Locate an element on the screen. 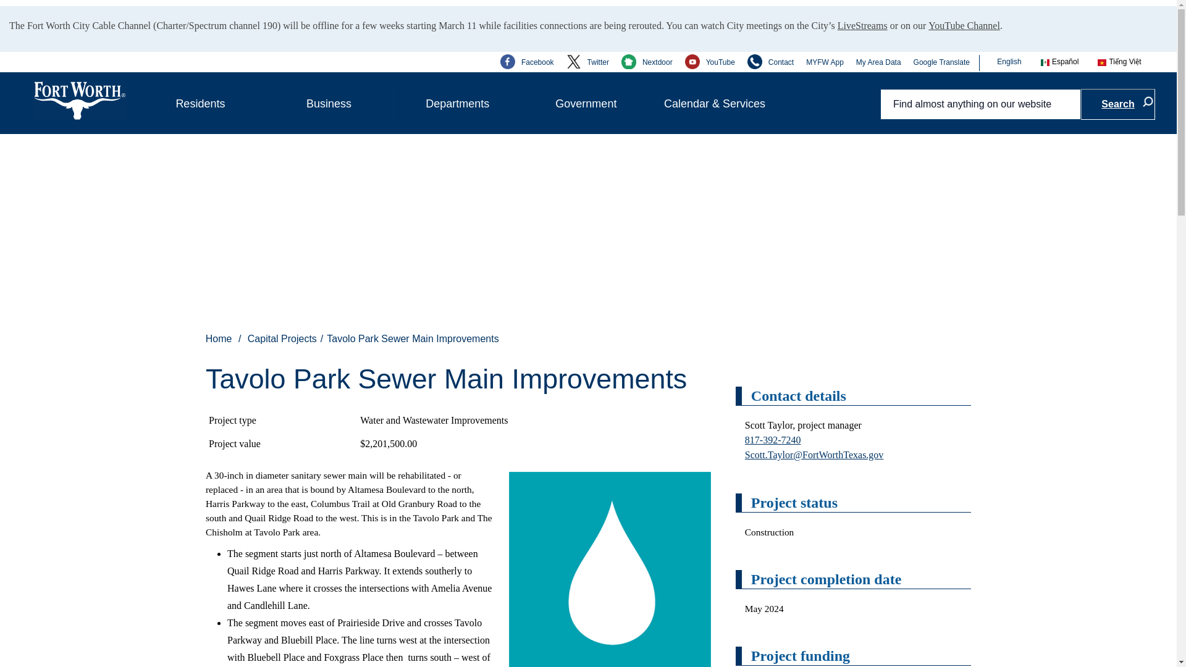 The width and height of the screenshot is (1186, 667). Nextdoor is located at coordinates (647, 62).